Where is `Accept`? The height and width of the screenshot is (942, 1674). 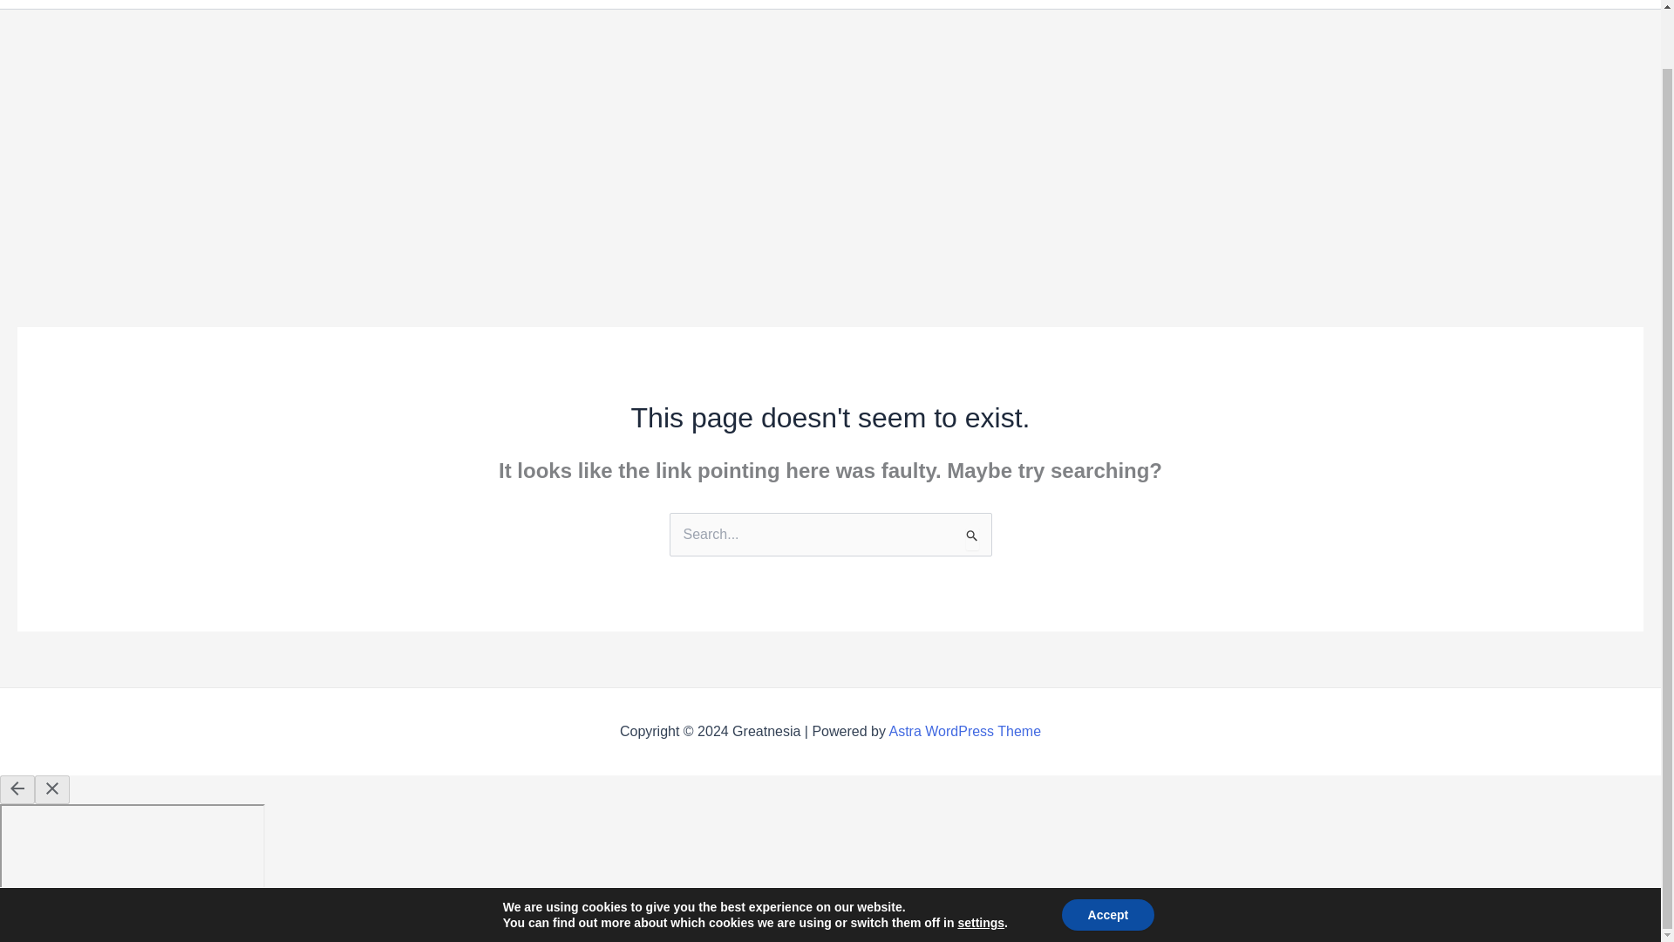
Accept is located at coordinates (1107, 853).